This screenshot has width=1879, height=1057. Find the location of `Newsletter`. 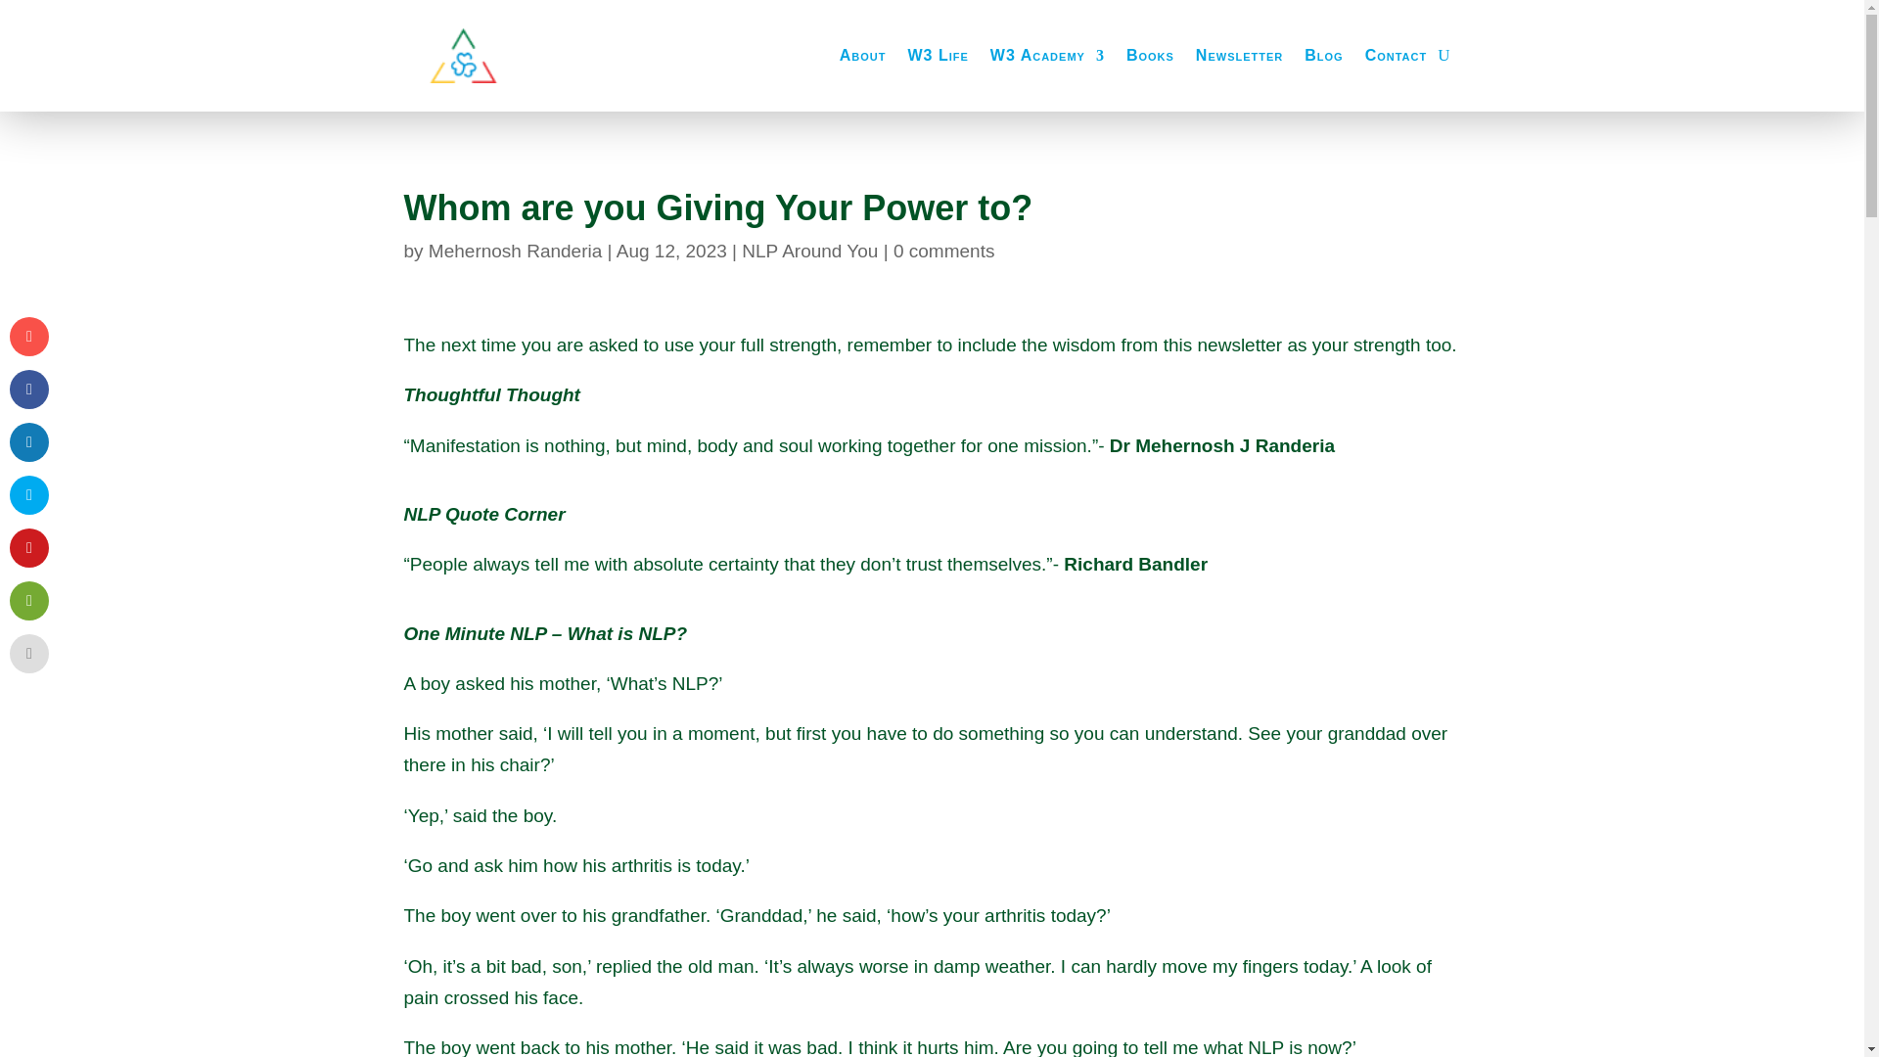

Newsletter is located at coordinates (1239, 56).